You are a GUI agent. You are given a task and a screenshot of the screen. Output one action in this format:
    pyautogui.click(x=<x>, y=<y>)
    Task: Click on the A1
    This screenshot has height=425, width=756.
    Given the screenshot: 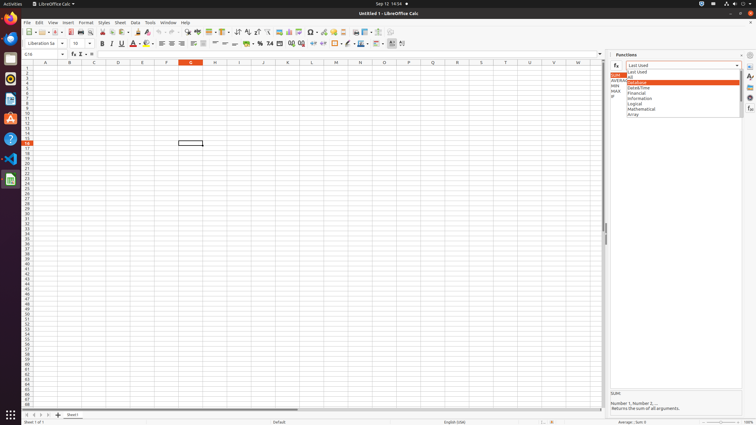 What is the action you would take?
    pyautogui.click(x=45, y=68)
    